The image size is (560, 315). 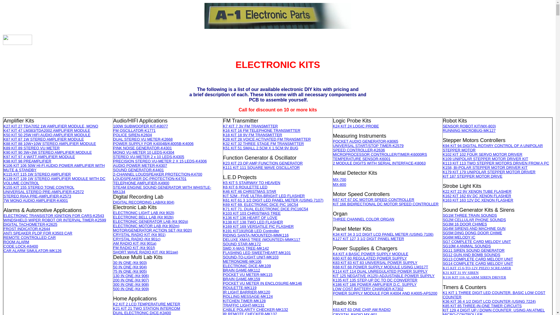 What do you see at coordinates (477, 191) in the screenshot?
I see `K22 KIT 22 9V XENON TUBE FLASHER` at bounding box center [477, 191].